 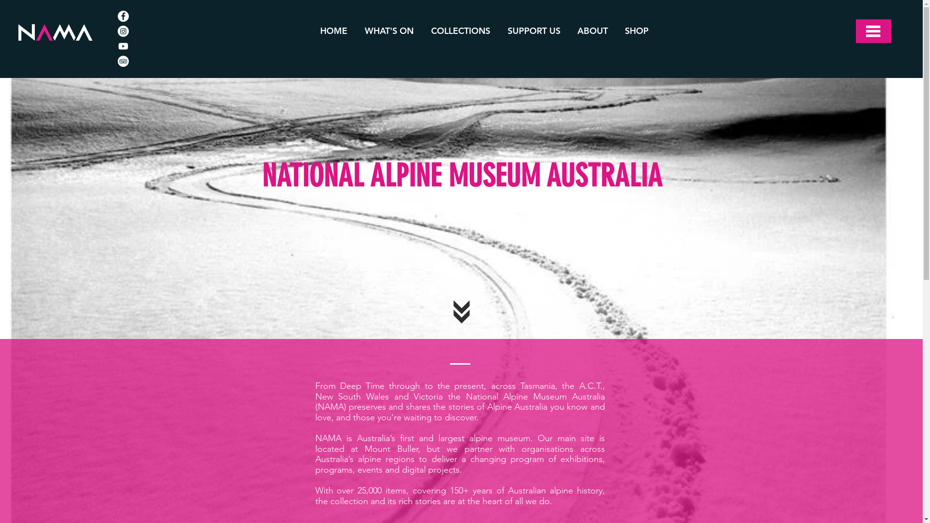 I want to click on COLLECTIONS, so click(x=461, y=31).